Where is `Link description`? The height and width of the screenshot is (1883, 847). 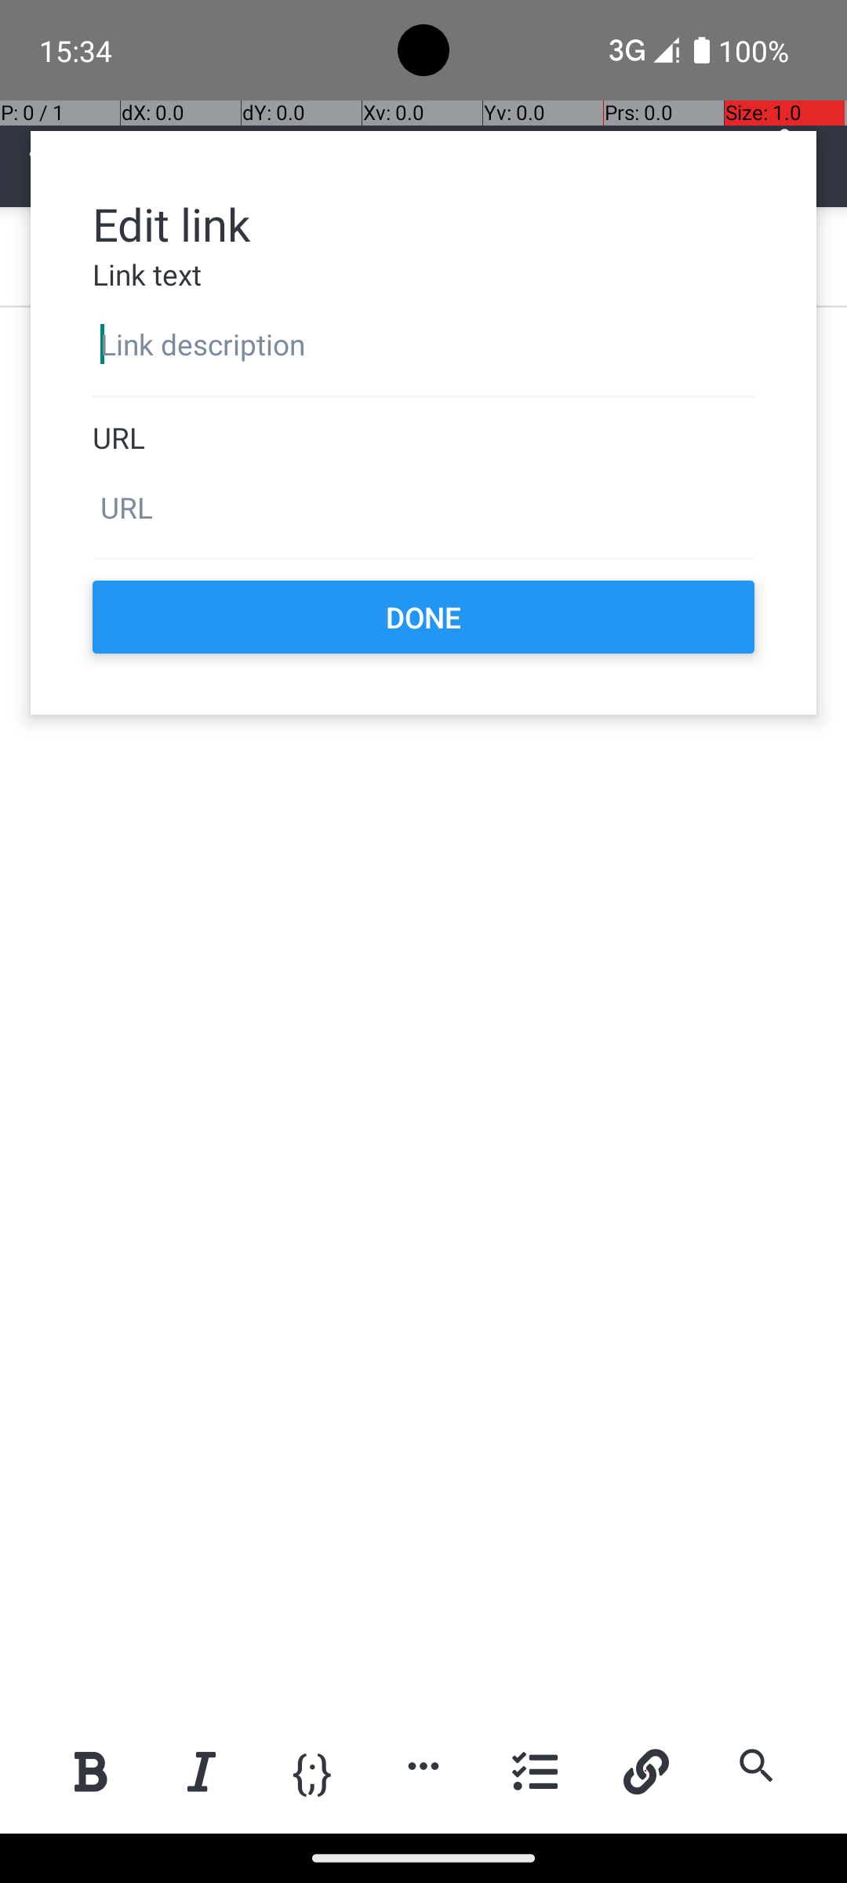 Link description is located at coordinates (423, 345).